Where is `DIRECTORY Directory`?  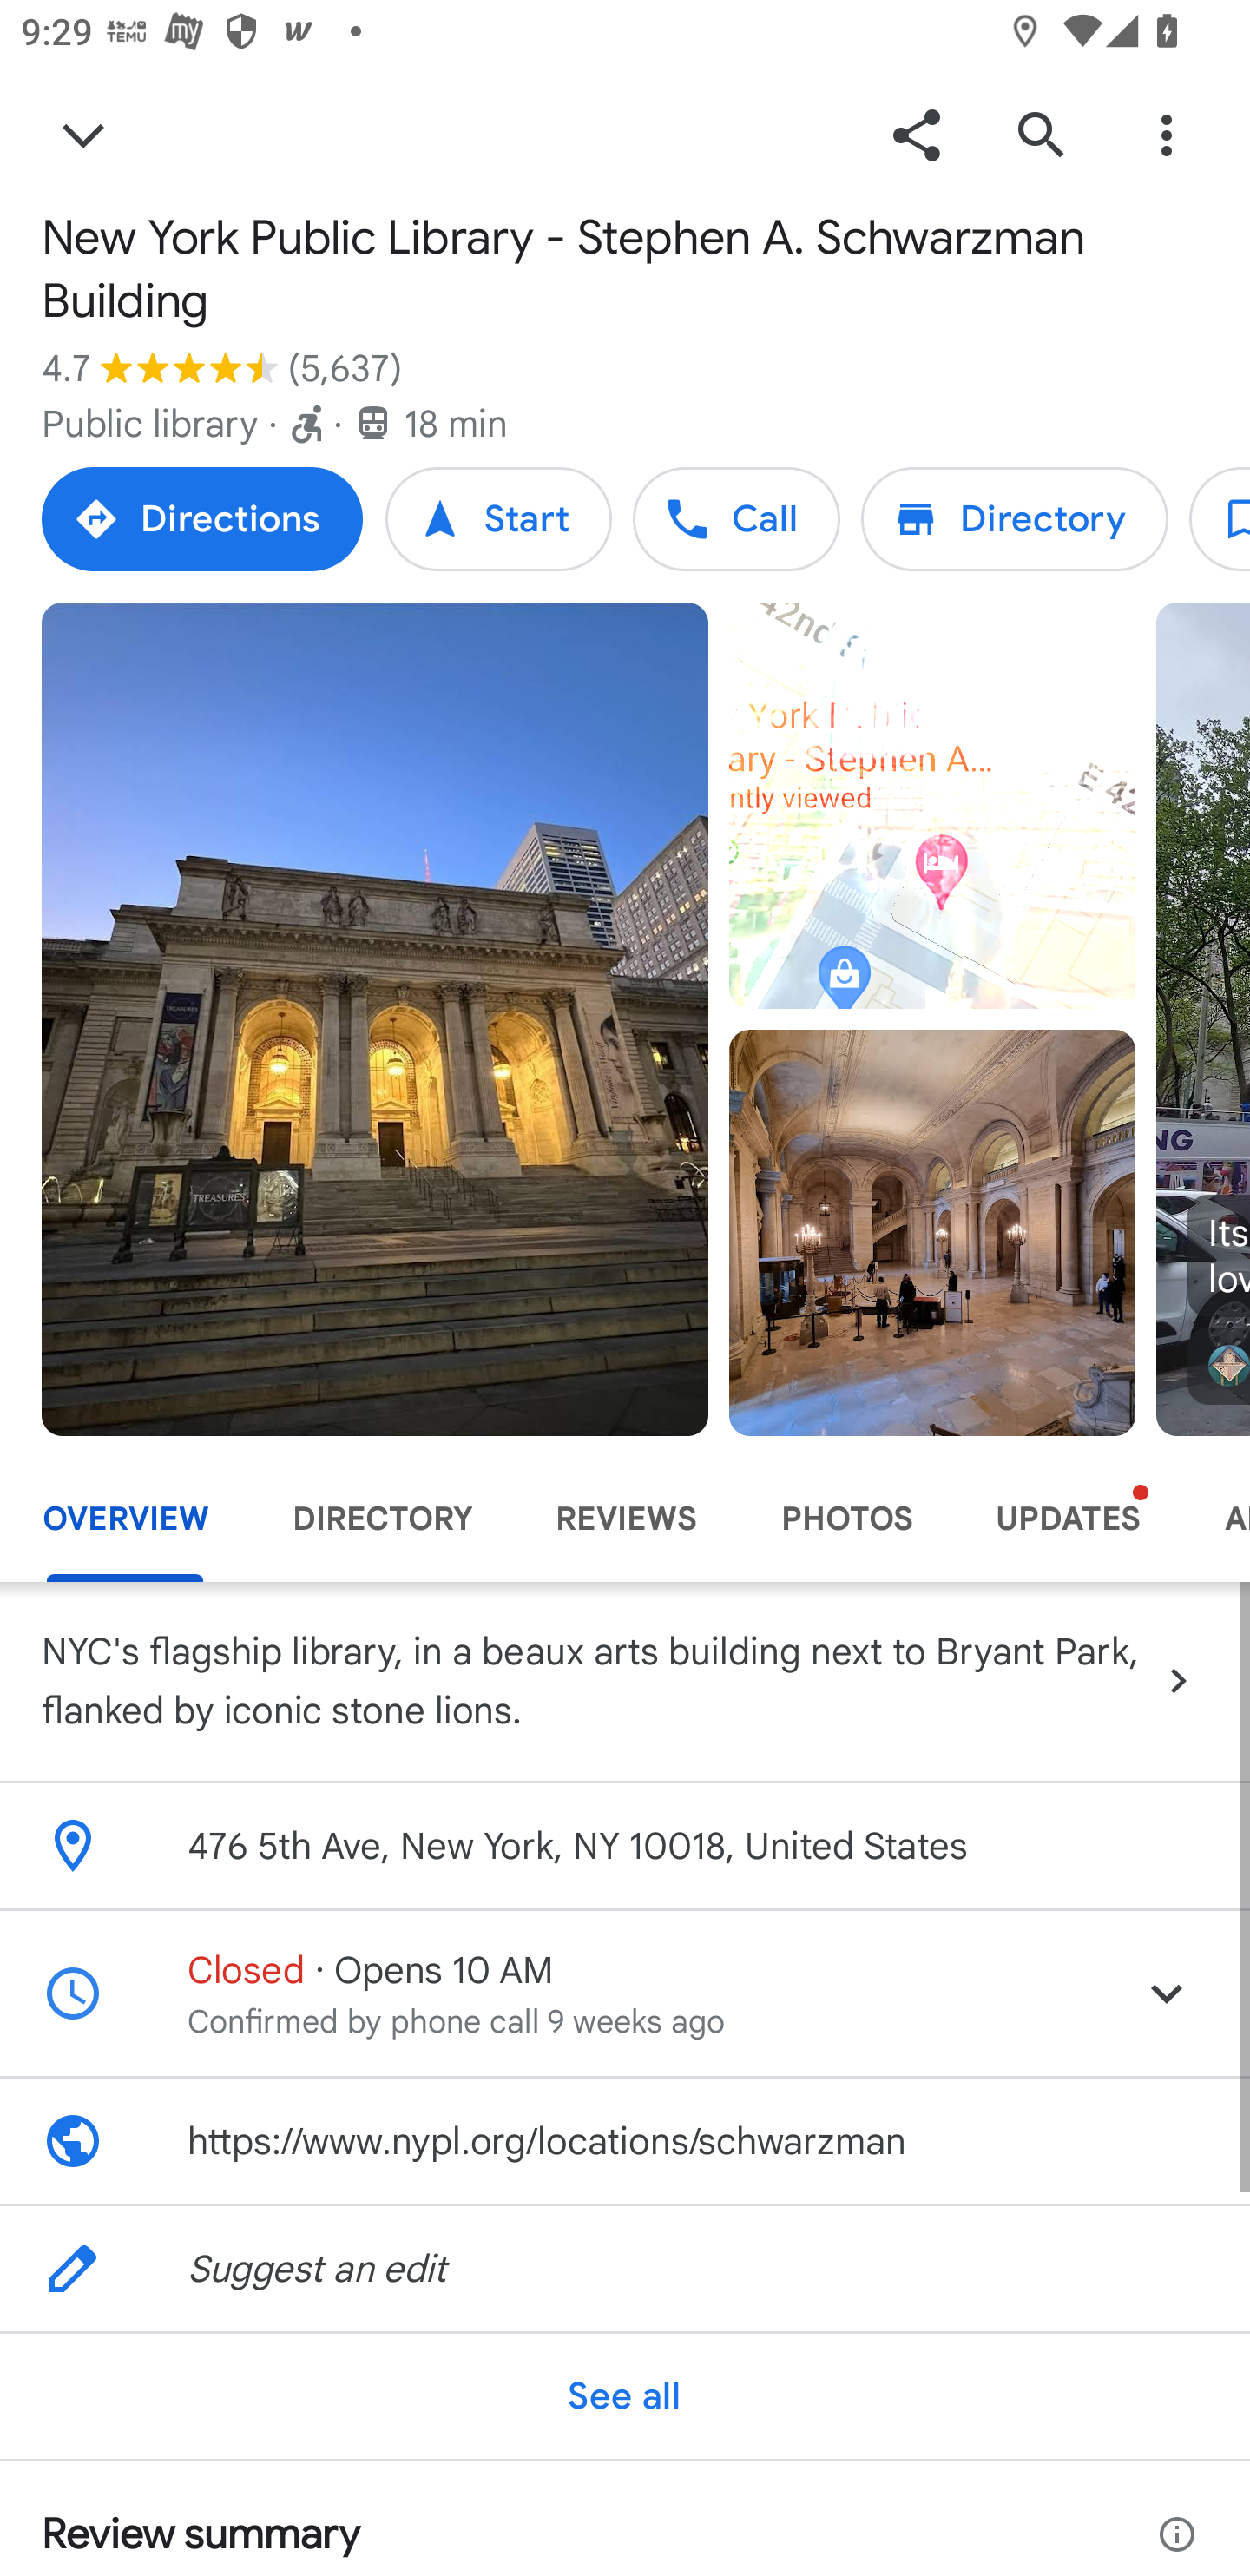 DIRECTORY Directory is located at coordinates (382, 1519).